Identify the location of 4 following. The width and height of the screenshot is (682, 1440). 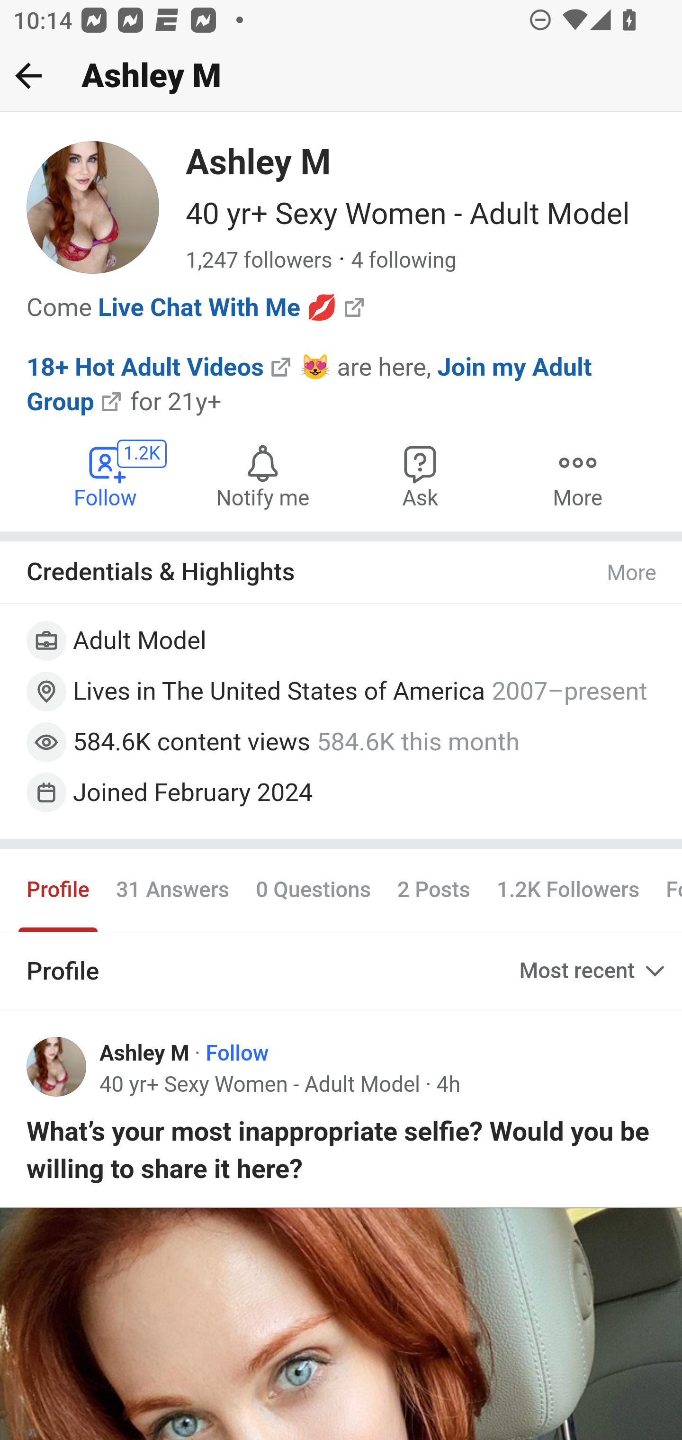
(404, 261).